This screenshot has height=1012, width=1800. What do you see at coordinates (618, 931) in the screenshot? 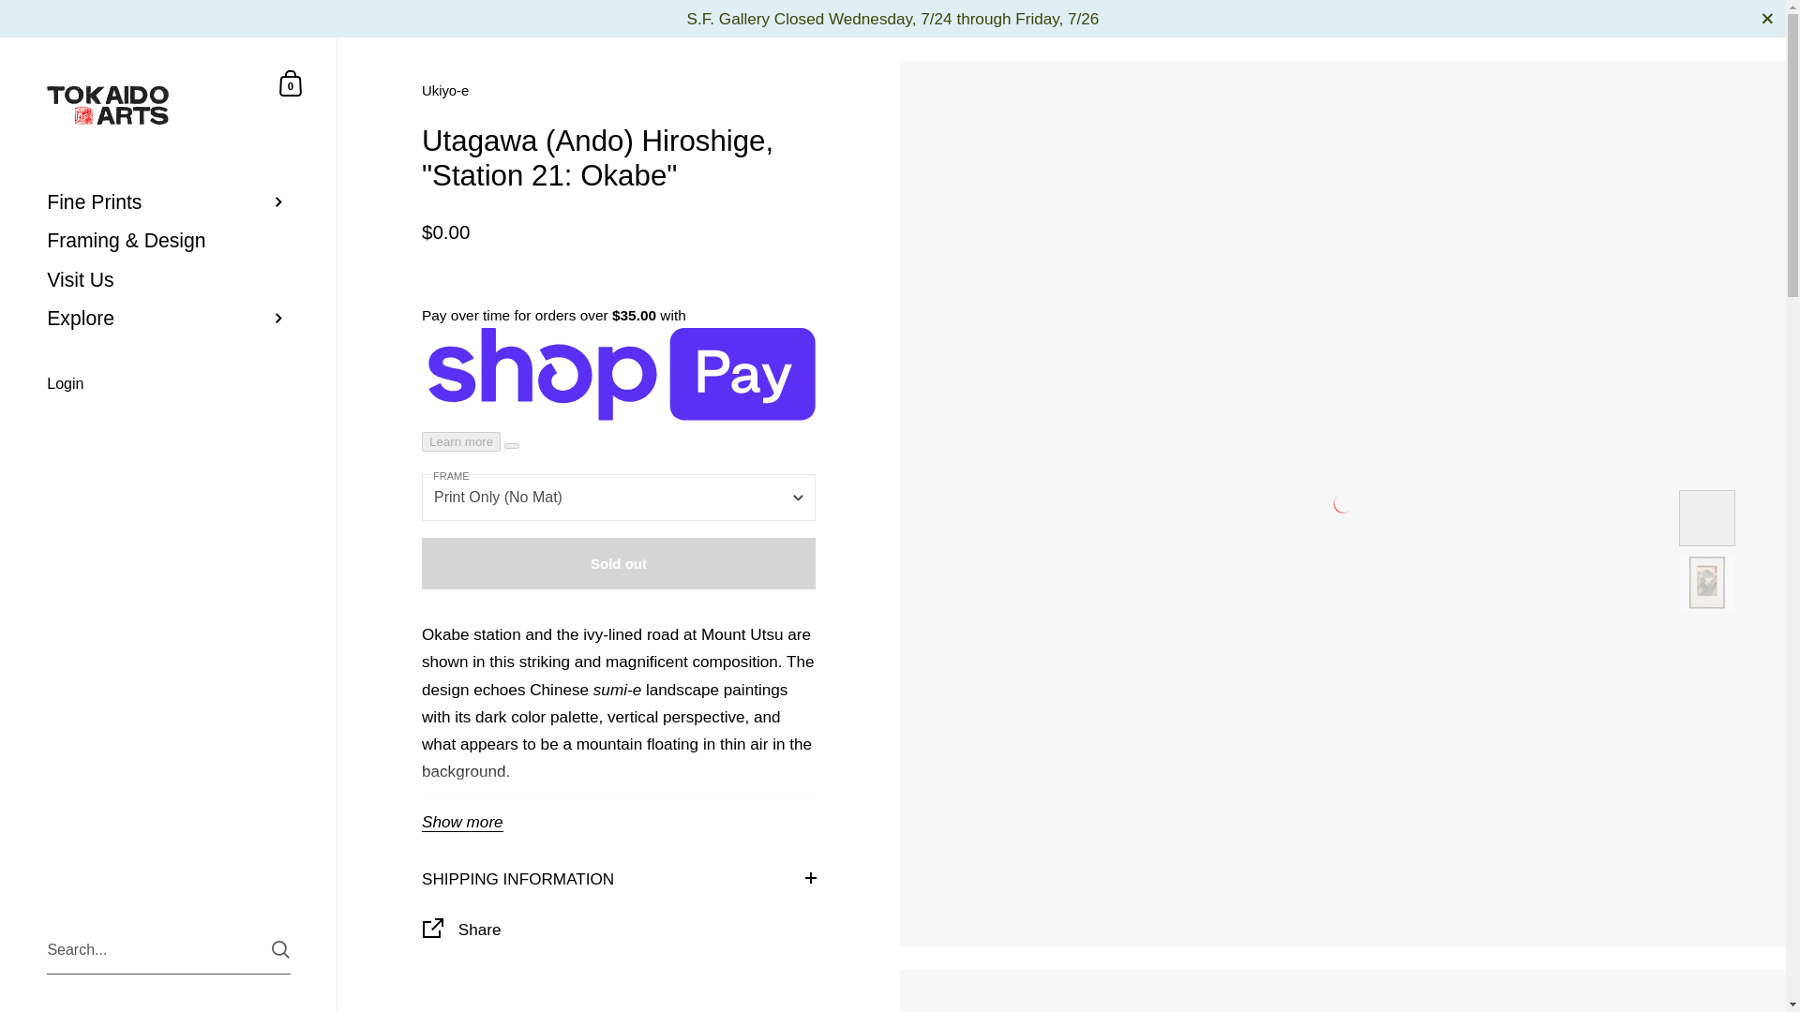
I see `Share` at bounding box center [618, 931].